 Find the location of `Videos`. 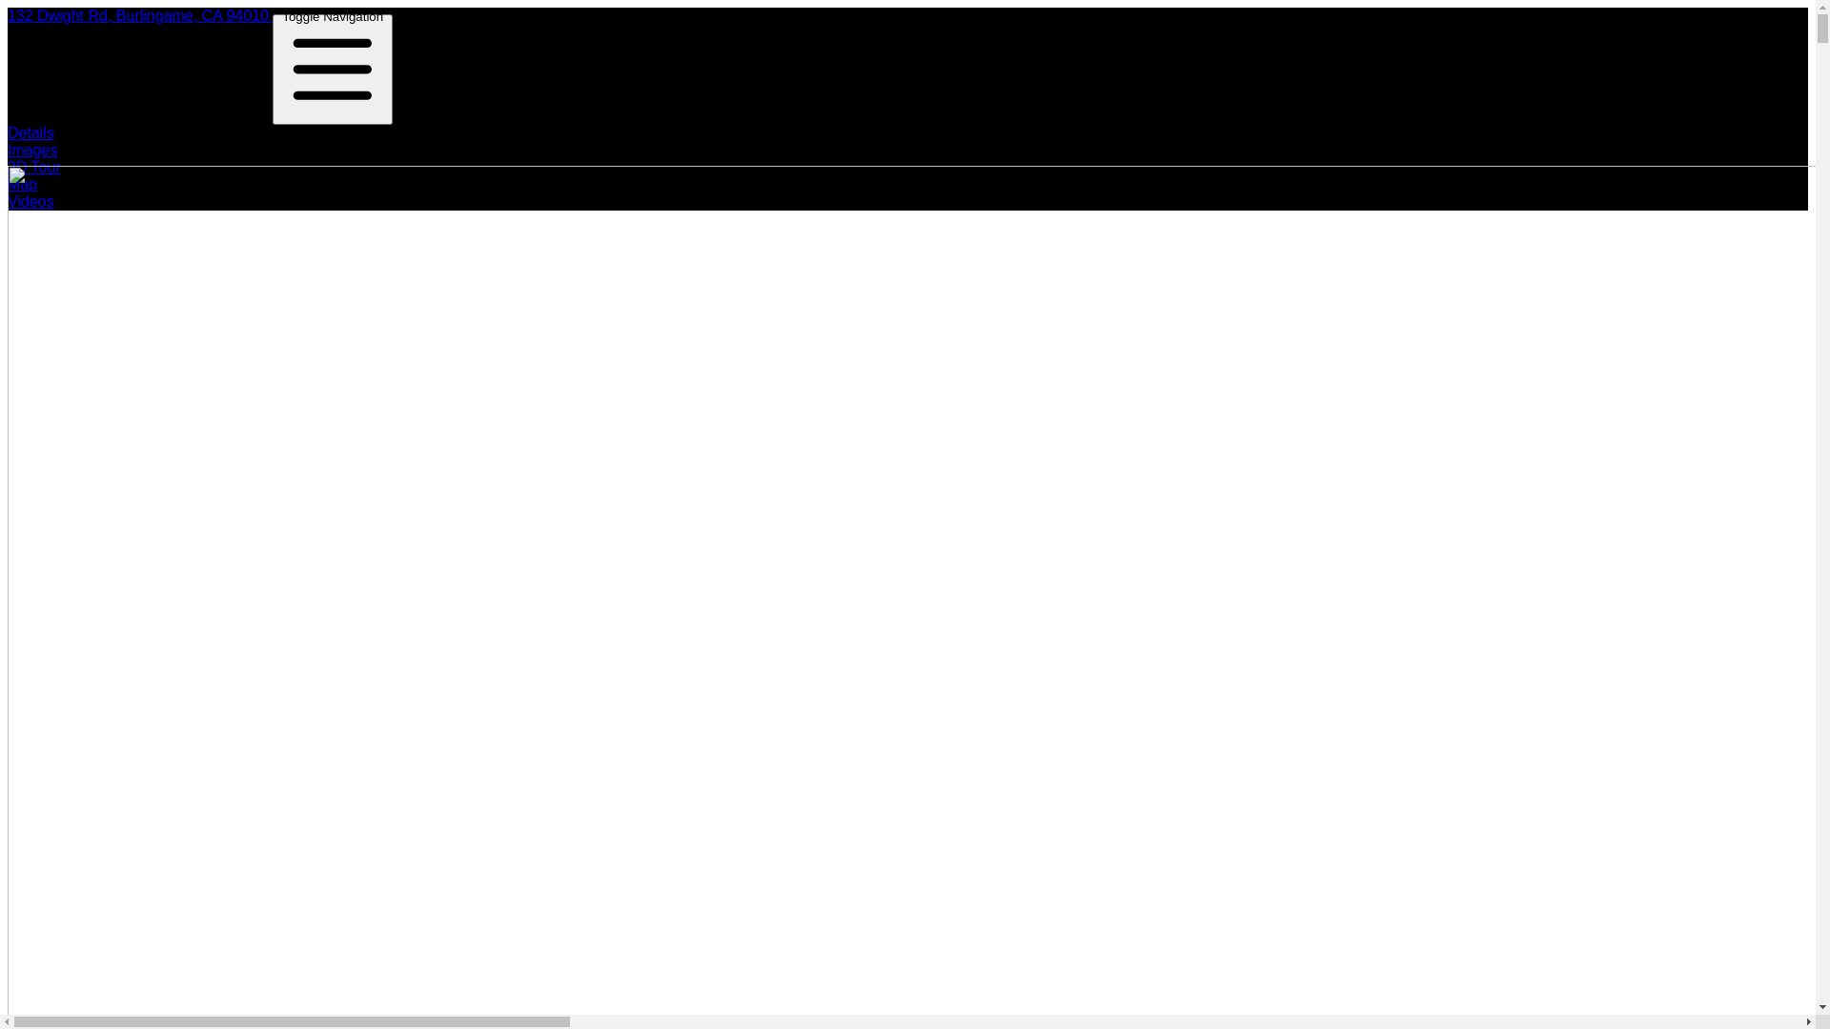

Videos is located at coordinates (30, 202).